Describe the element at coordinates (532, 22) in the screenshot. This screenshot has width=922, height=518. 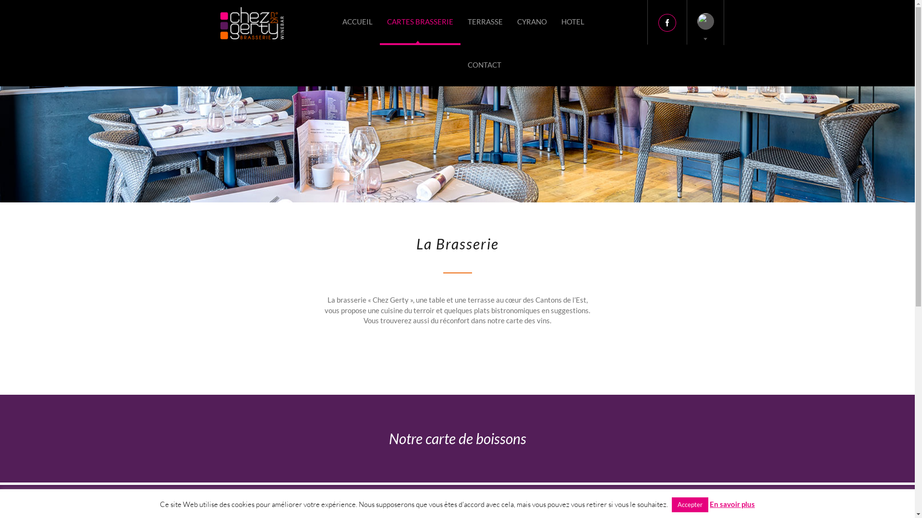
I see `CYRANO` at that location.